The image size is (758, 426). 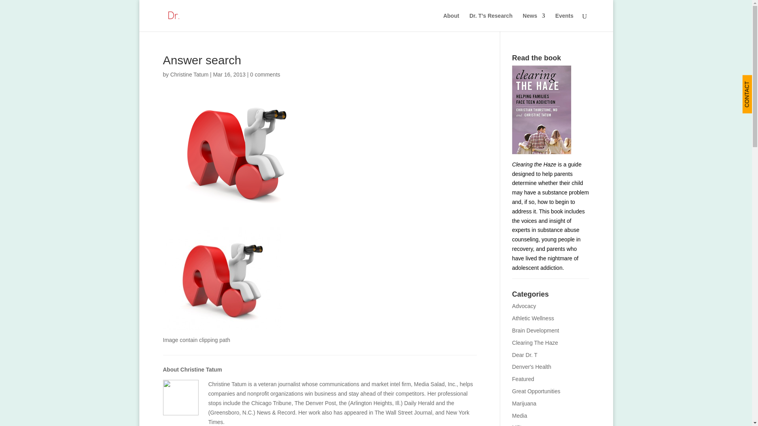 I want to click on Featured, so click(x=523, y=379).